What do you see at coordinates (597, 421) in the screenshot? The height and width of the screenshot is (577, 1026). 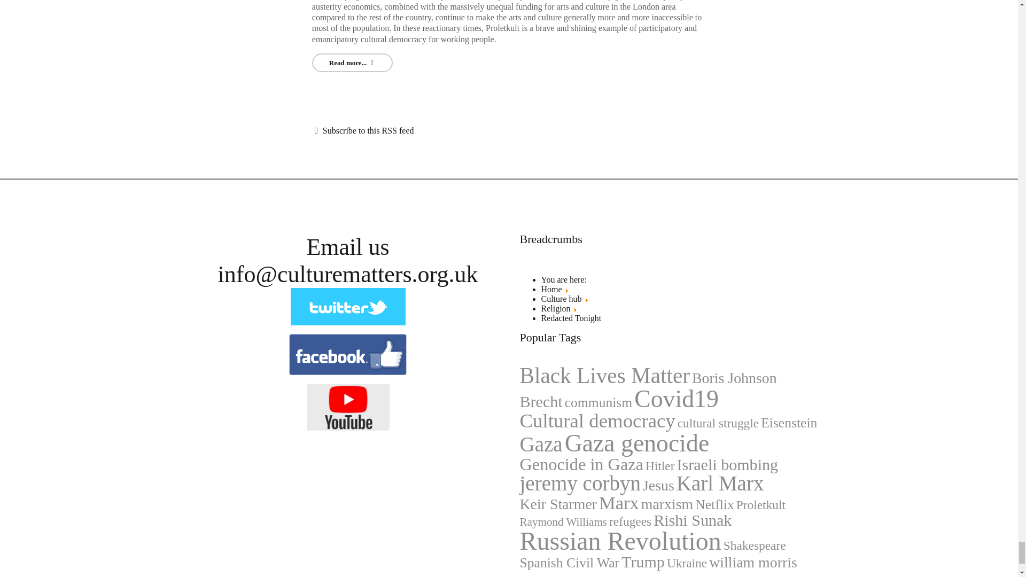 I see `12 items tagged with Cultural democracy` at bounding box center [597, 421].